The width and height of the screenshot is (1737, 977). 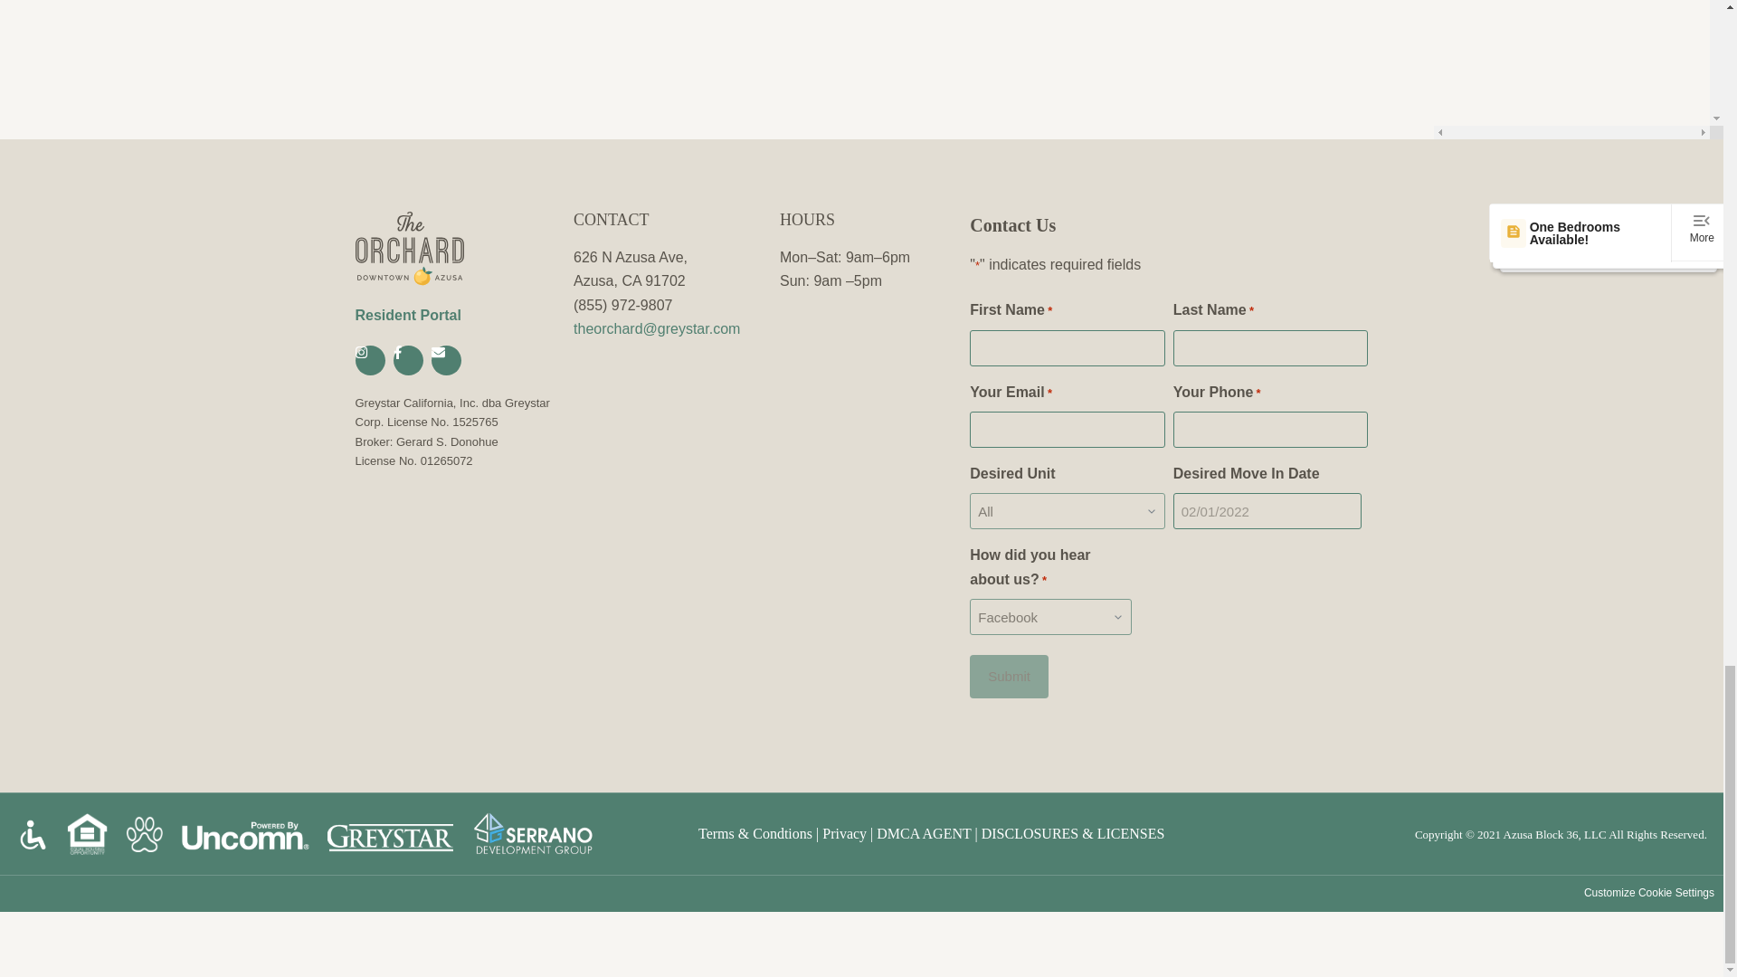 I want to click on Uncomn Projects, so click(x=244, y=834).